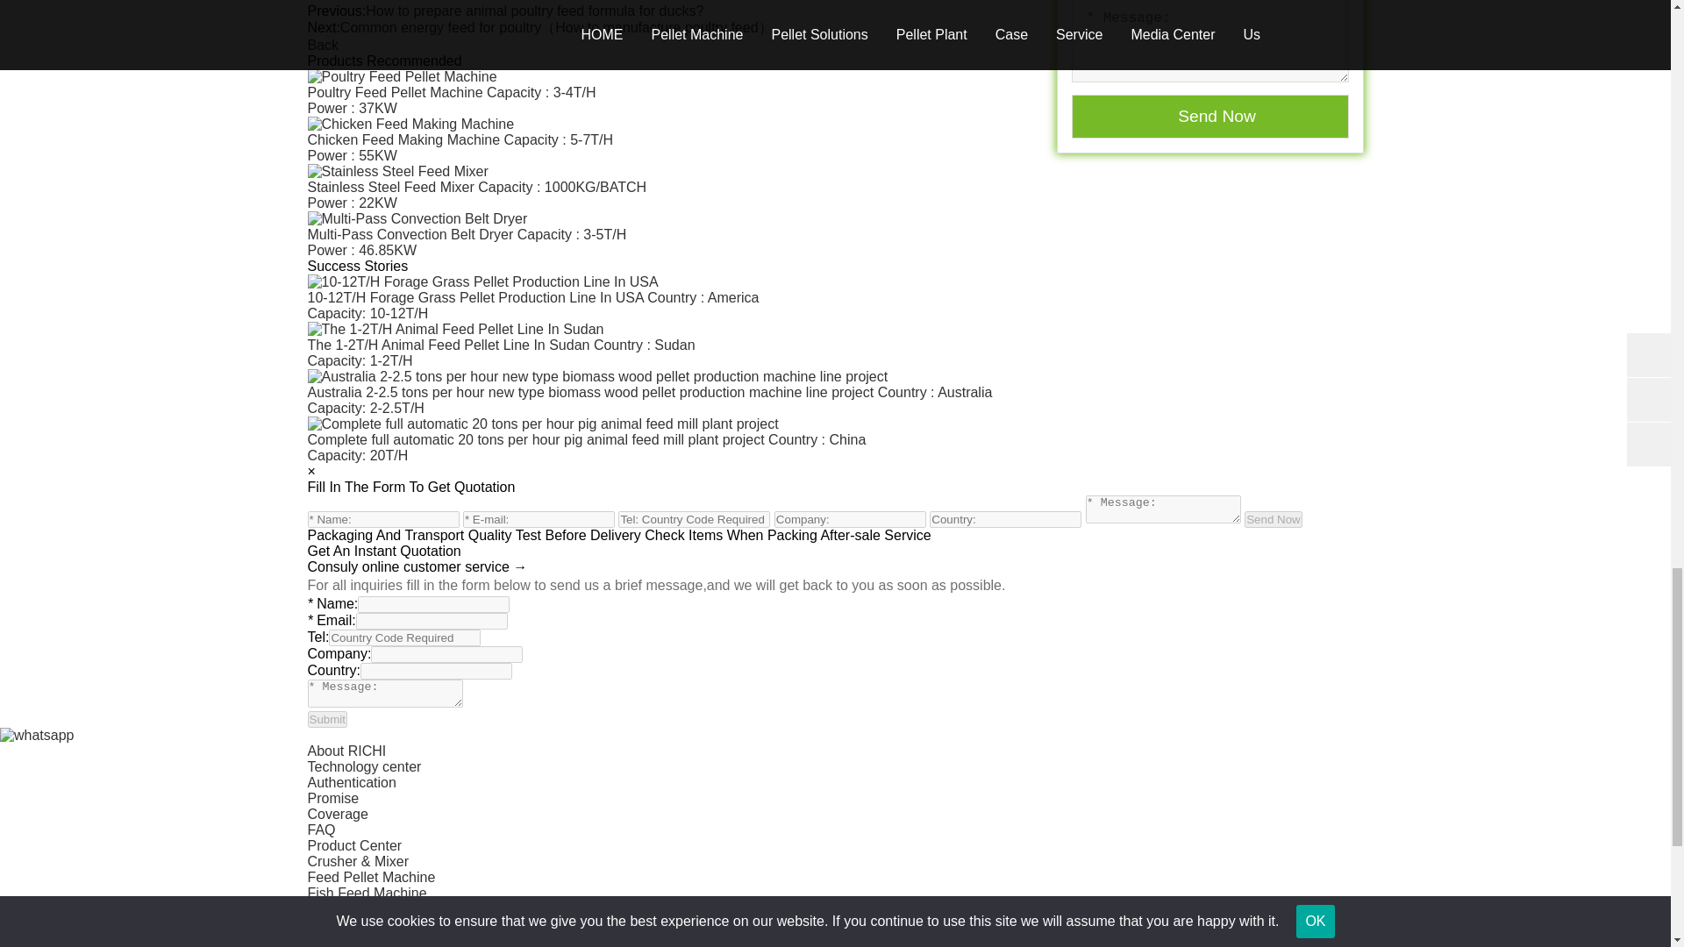 The width and height of the screenshot is (1684, 947). Describe the element at coordinates (834, 234) in the screenshot. I see `Multi-Pass Convection Belt Dryer` at that location.